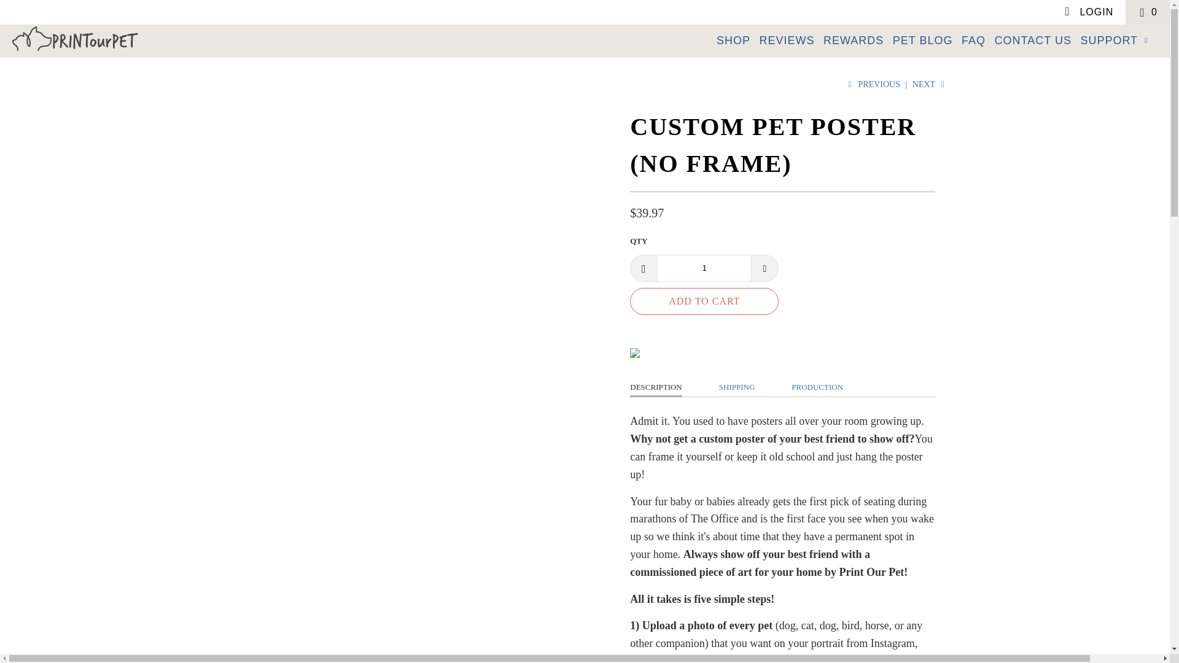 Image resolution: width=1179 pixels, height=663 pixels. I want to click on PREVIOUS, so click(872, 83).